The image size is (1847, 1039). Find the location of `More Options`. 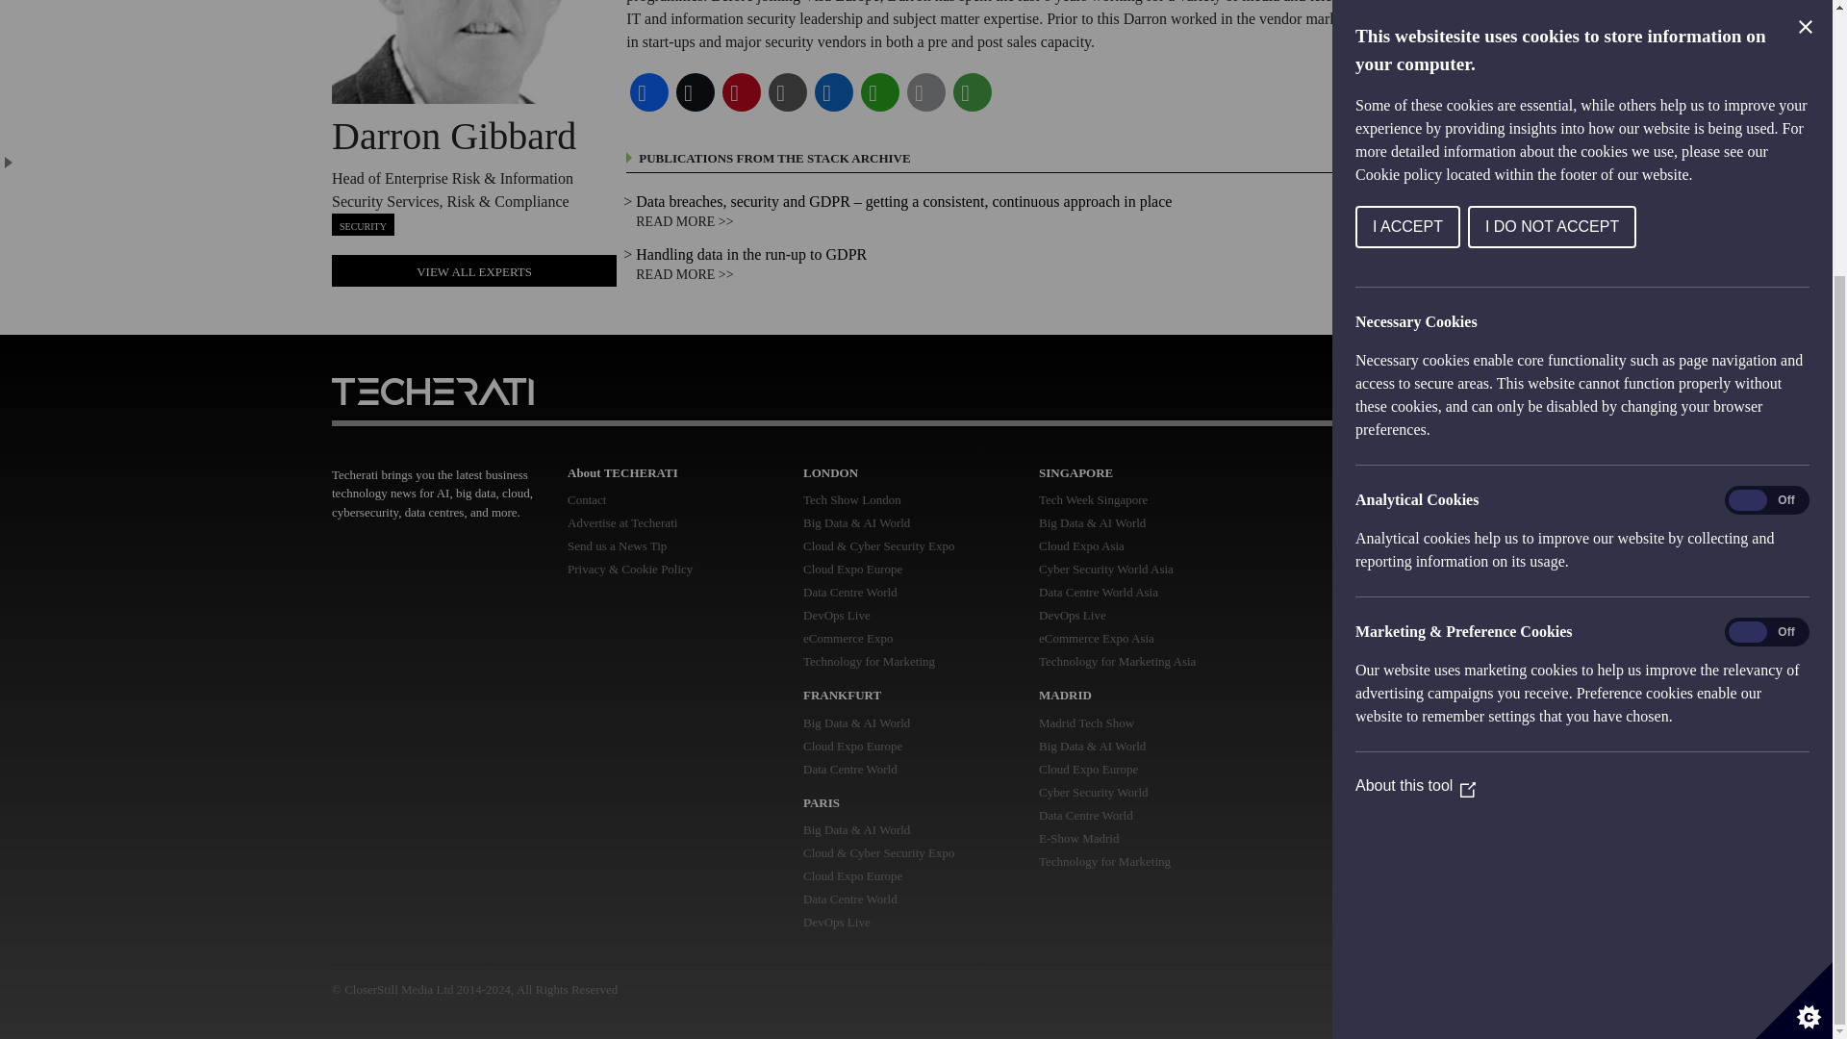

More Options is located at coordinates (972, 92).